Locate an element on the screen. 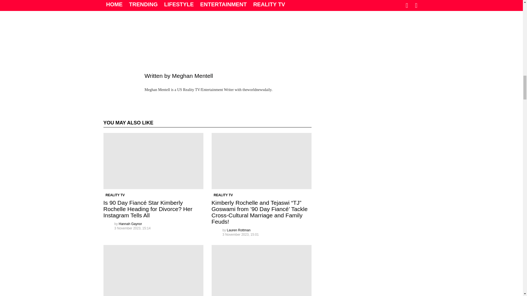 The height and width of the screenshot is (296, 527). Hannah Gaynor is located at coordinates (131, 224).